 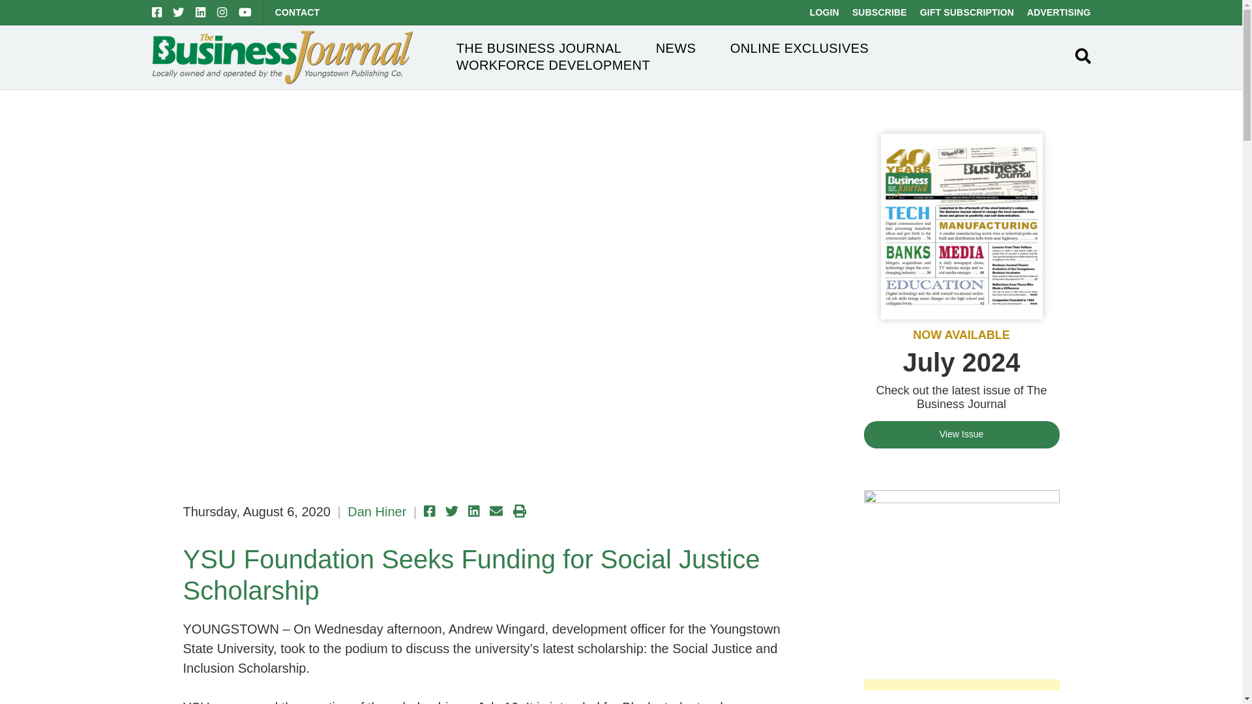 What do you see at coordinates (519, 511) in the screenshot?
I see `Share on print` at bounding box center [519, 511].